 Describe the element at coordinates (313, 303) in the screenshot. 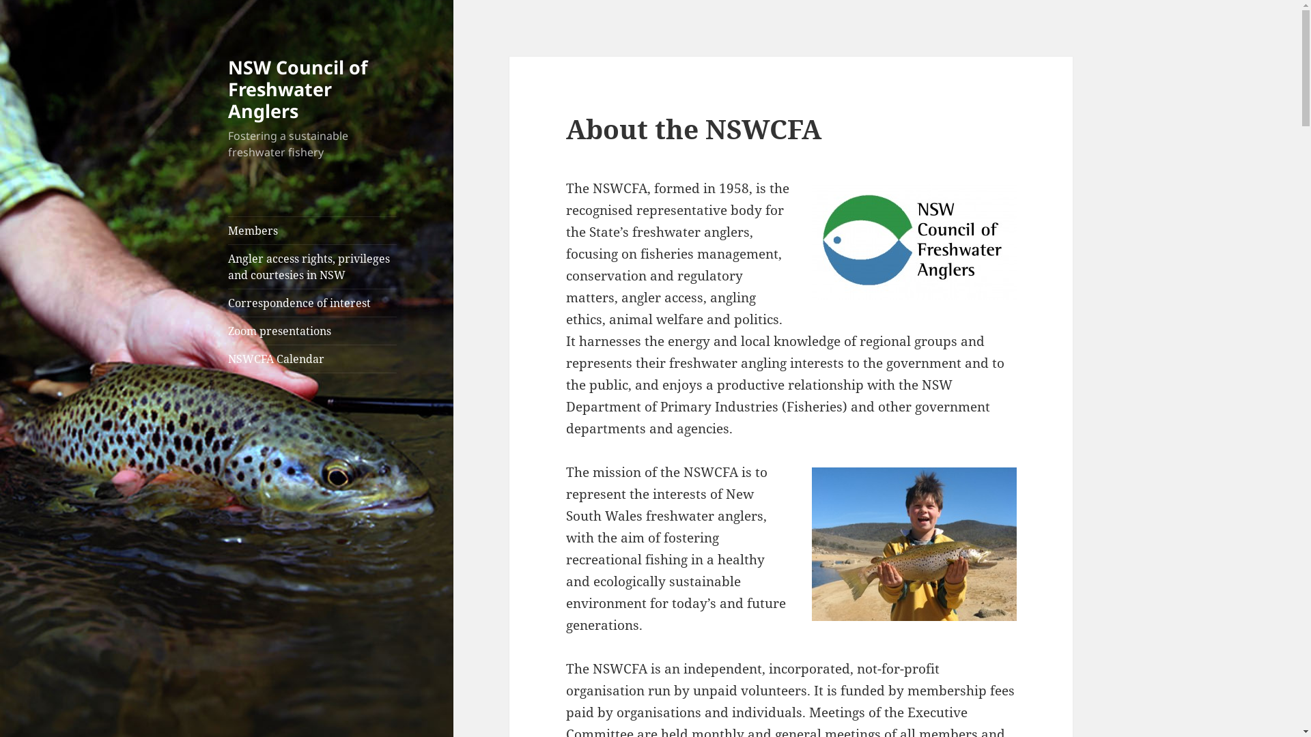

I see `Correspondence of interest` at that location.